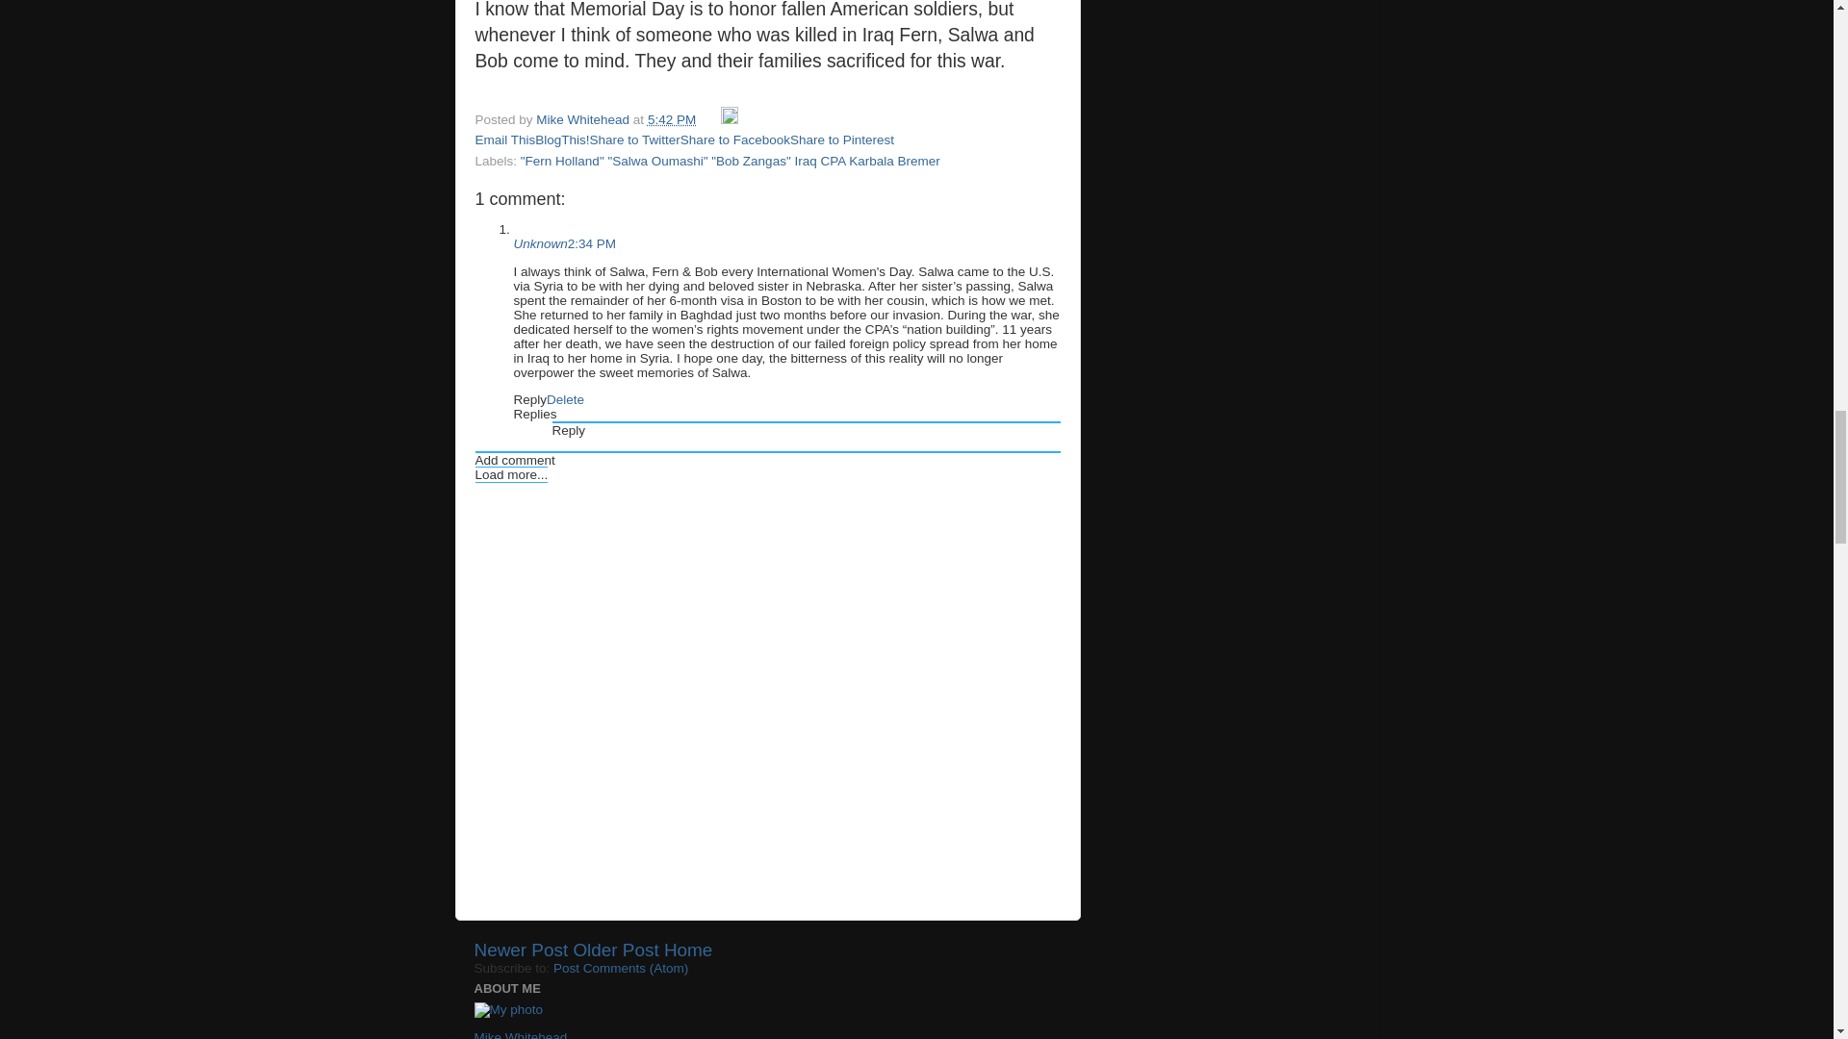 This screenshot has height=1039, width=1848. Describe the element at coordinates (562, 140) in the screenshot. I see `BlogThis!` at that location.